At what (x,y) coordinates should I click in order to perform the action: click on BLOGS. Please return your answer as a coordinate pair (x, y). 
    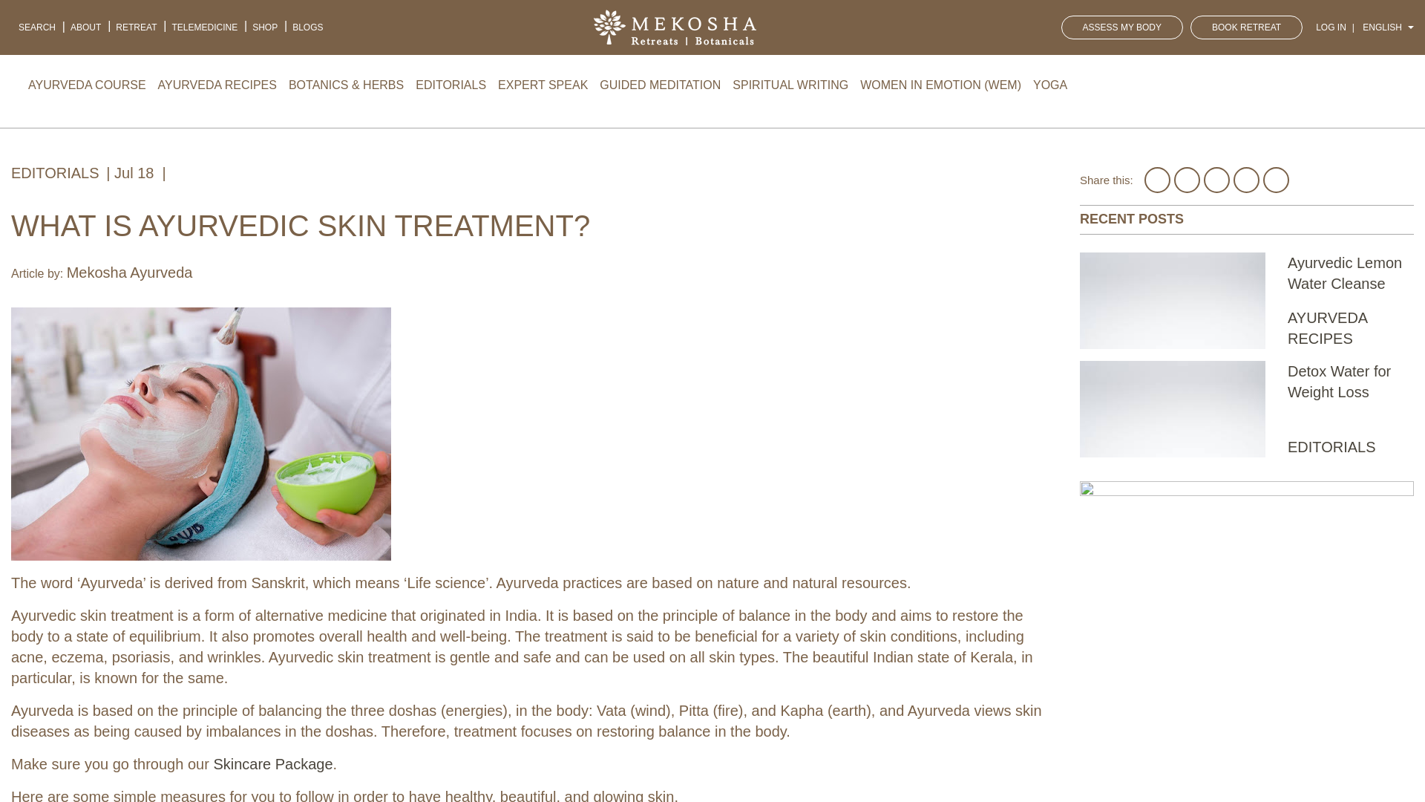
    Looking at the image, I should click on (307, 27).